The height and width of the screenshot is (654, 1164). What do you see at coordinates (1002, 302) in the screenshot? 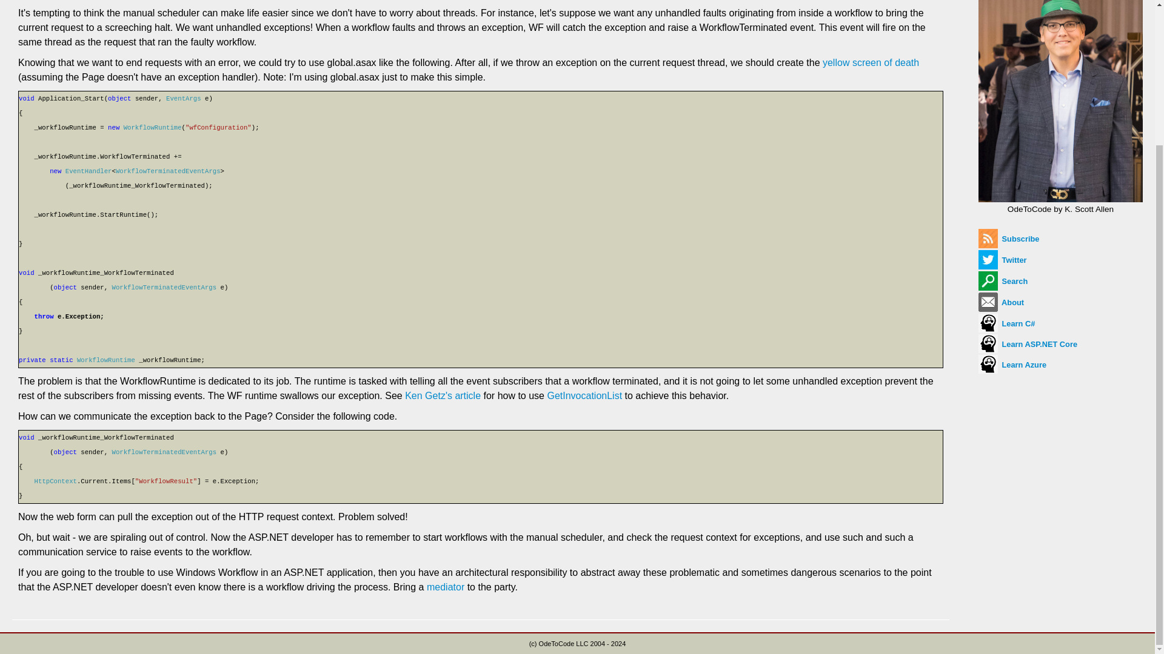
I see `About` at bounding box center [1002, 302].